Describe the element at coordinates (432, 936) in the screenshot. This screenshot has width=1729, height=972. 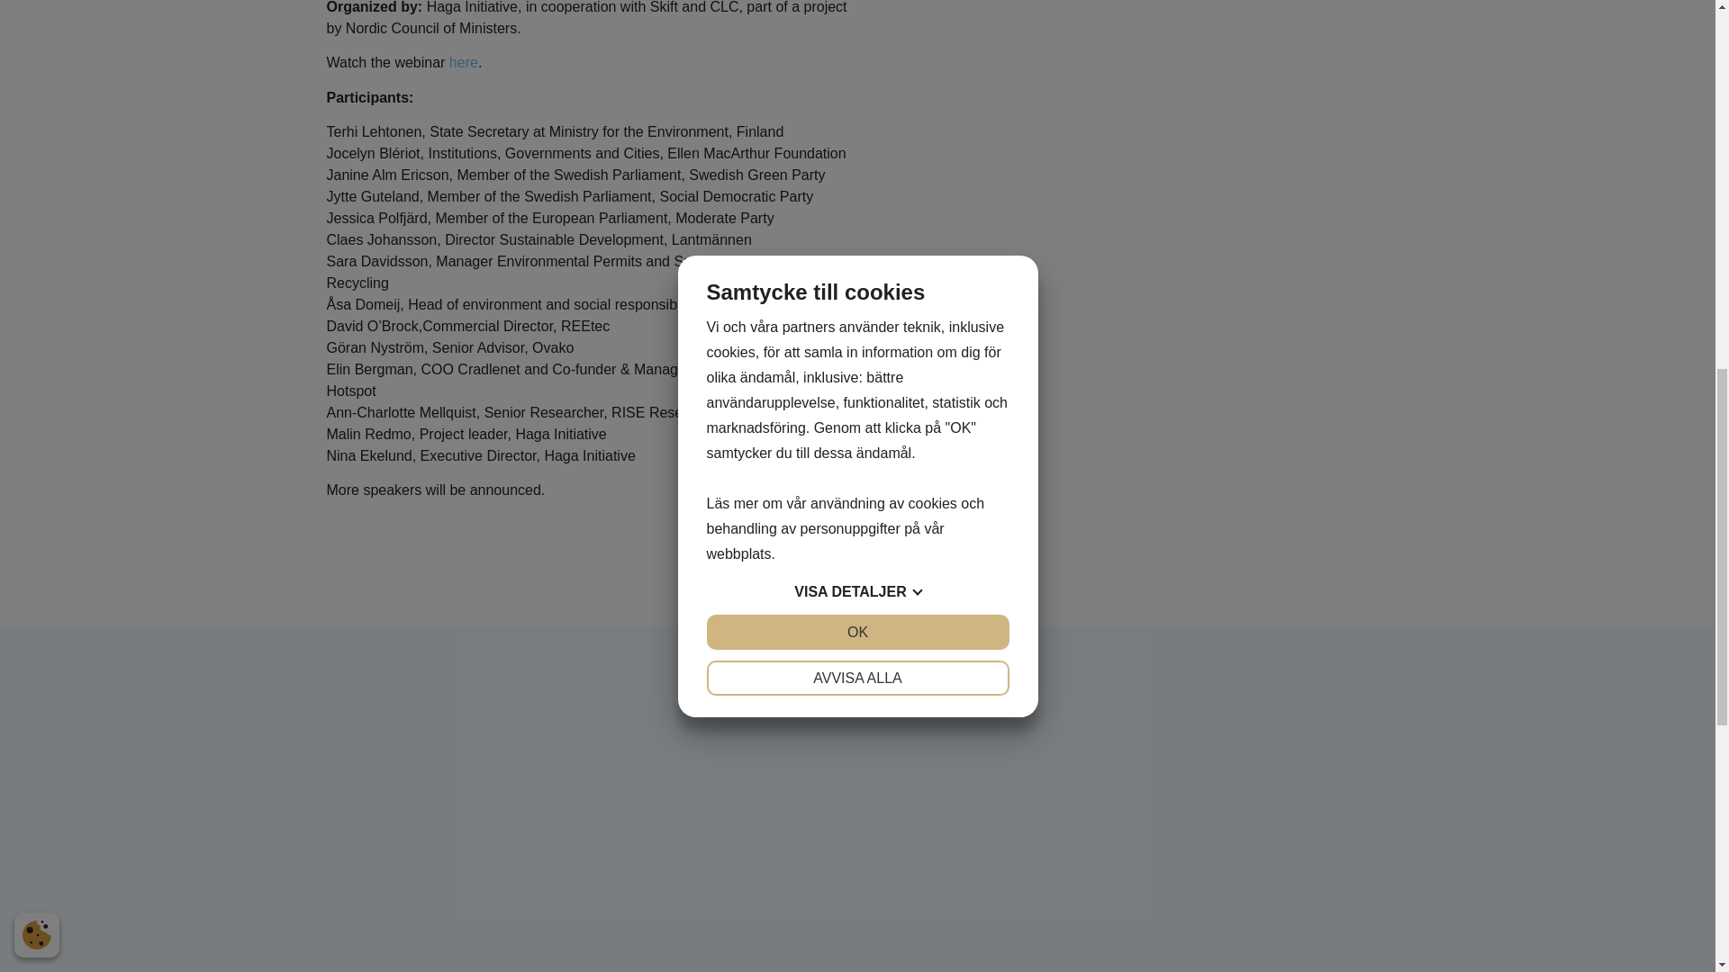
I see `lantmannen-logo` at that location.